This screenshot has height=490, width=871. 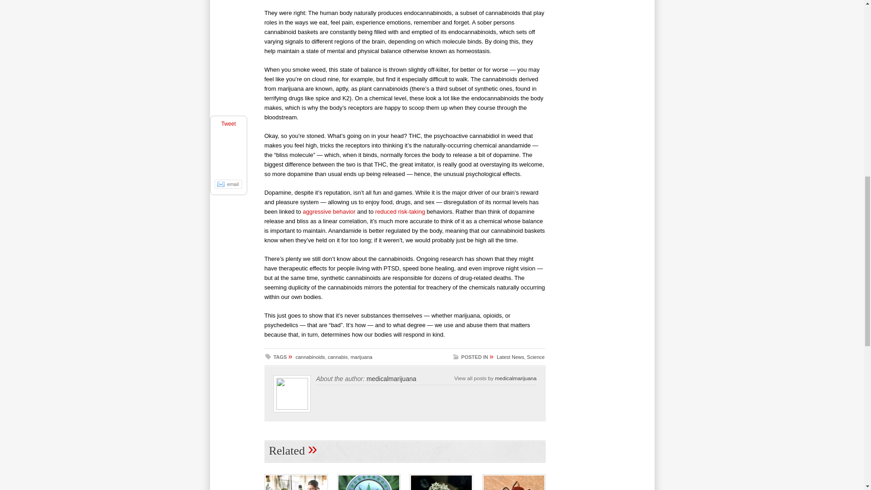 What do you see at coordinates (515, 378) in the screenshot?
I see `medicalmarijuana` at bounding box center [515, 378].